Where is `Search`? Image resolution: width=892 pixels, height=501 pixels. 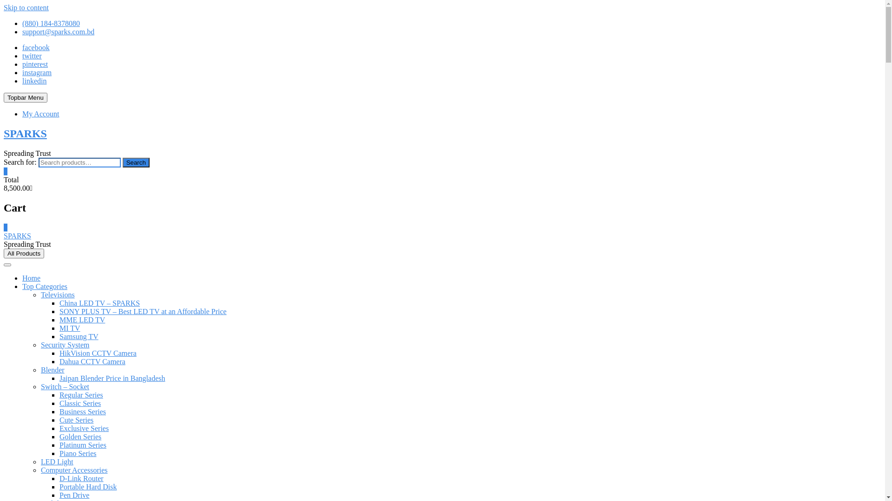
Search is located at coordinates (136, 162).